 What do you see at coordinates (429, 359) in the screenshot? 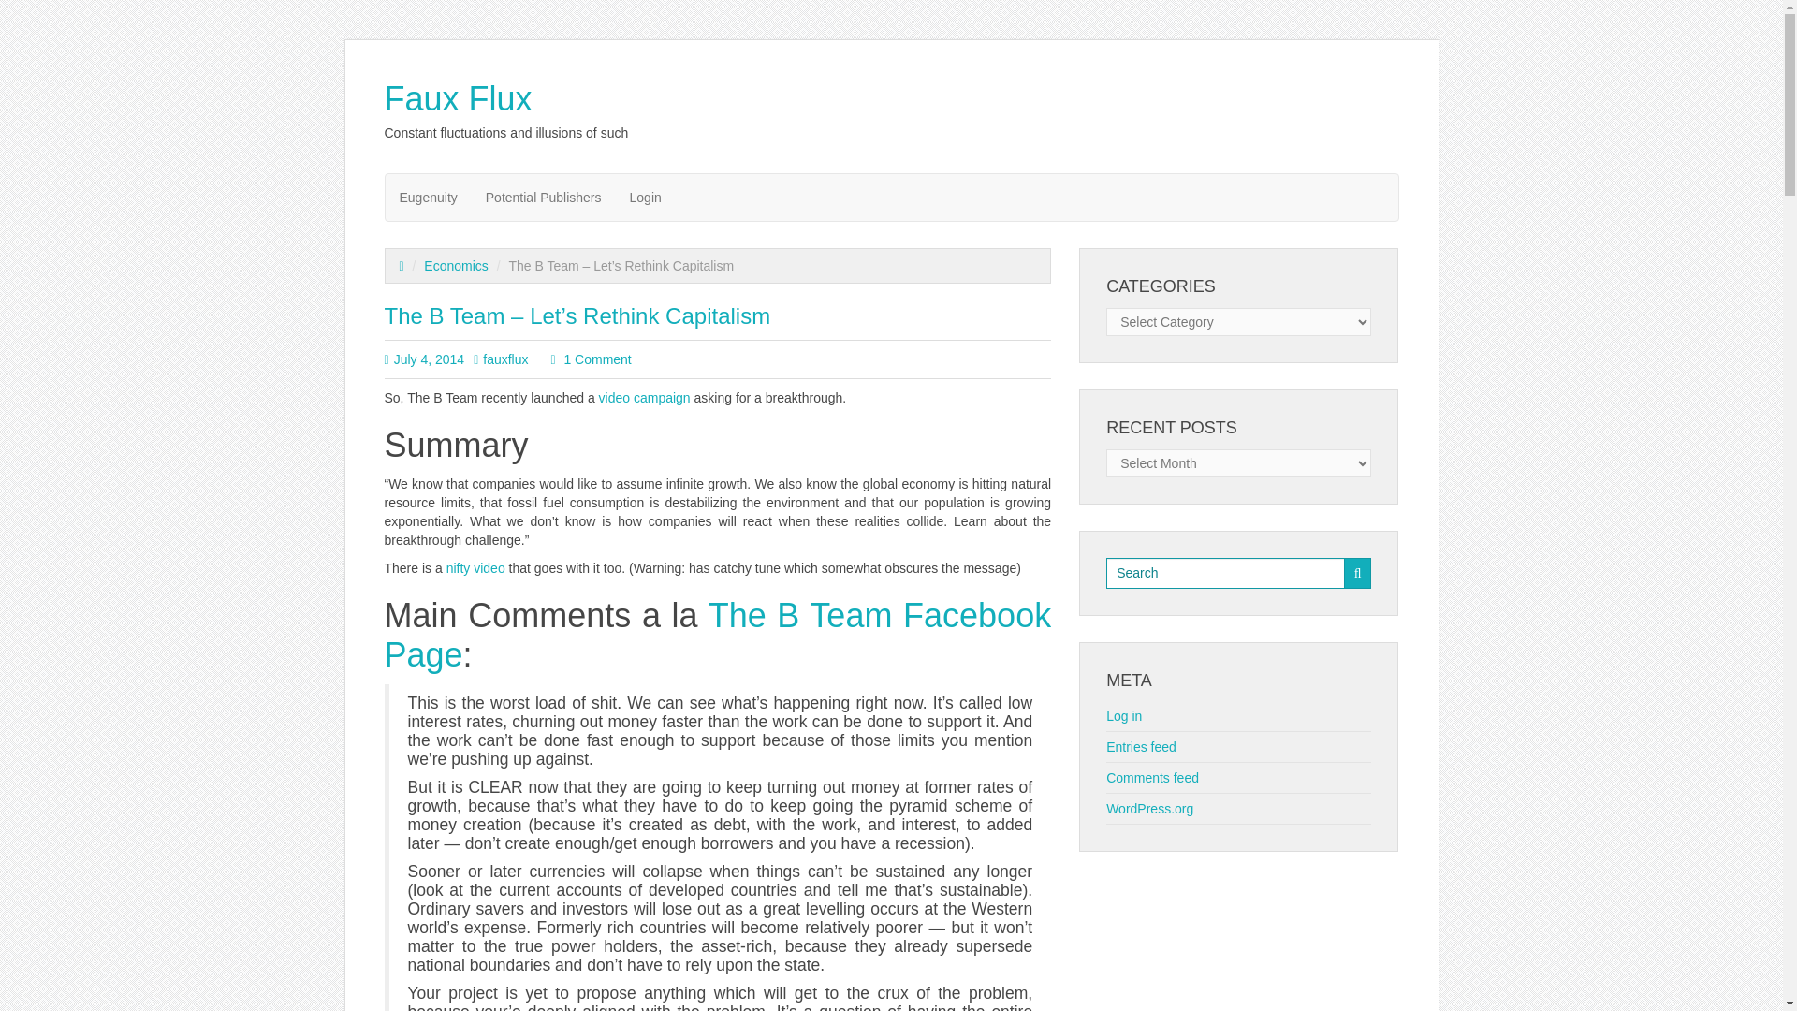
I see `July 4, 2014` at bounding box center [429, 359].